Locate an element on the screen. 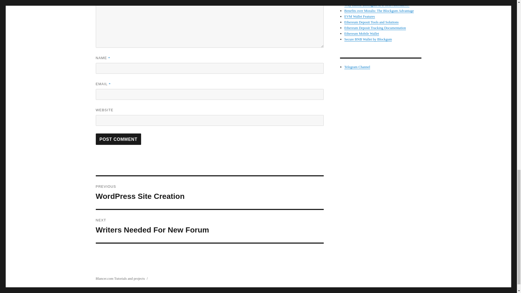 The height and width of the screenshot is (293, 521). Post Comment is located at coordinates (118, 139).